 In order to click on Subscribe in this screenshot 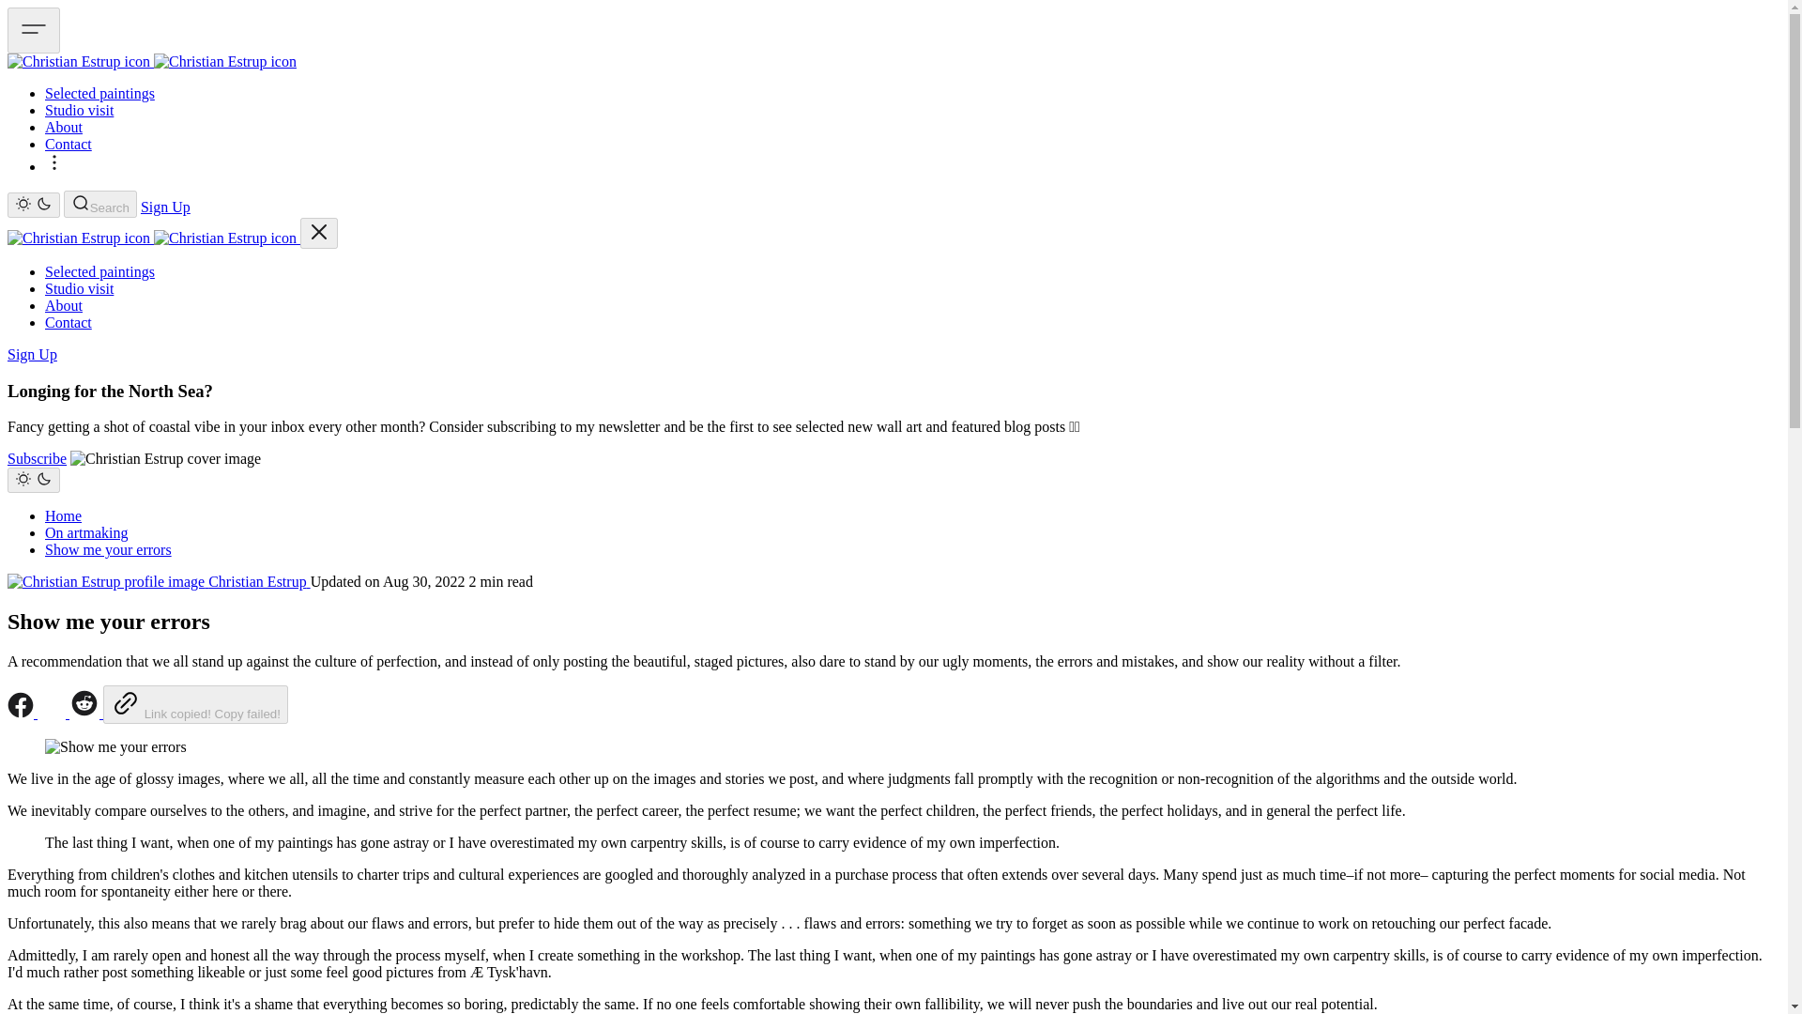, I will do `click(37, 458)`.